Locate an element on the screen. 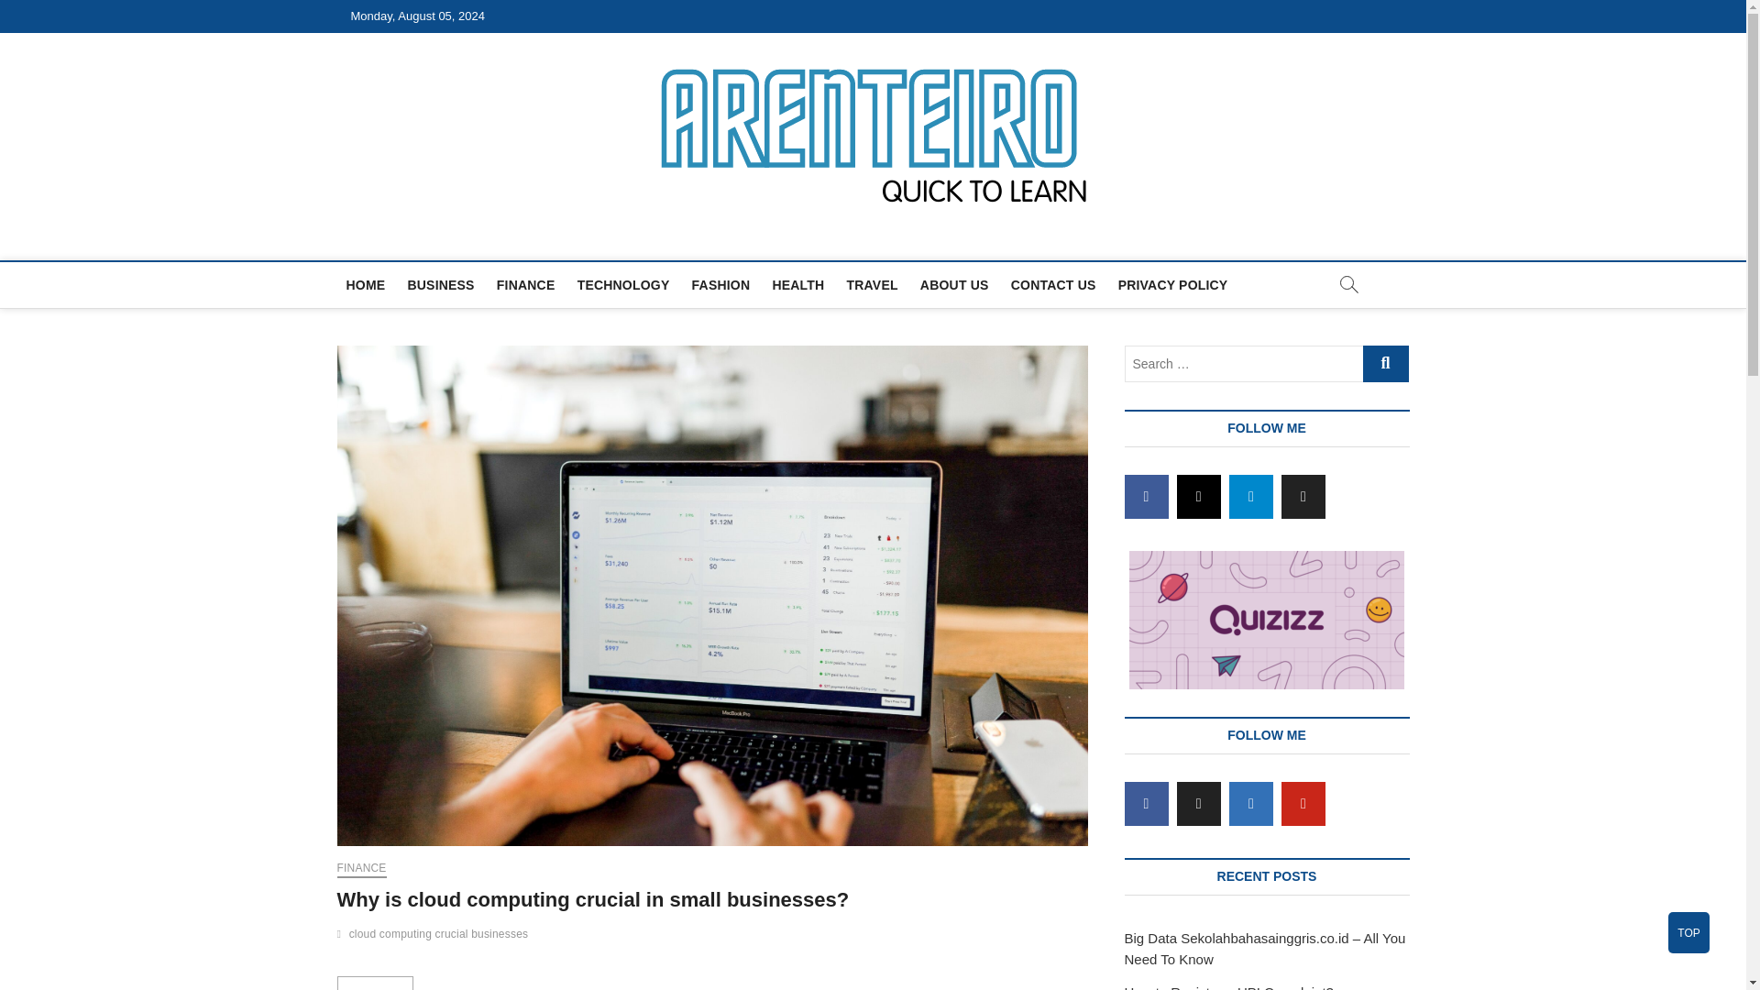 This screenshot has height=990, width=1760. HEALTH is located at coordinates (797, 284).